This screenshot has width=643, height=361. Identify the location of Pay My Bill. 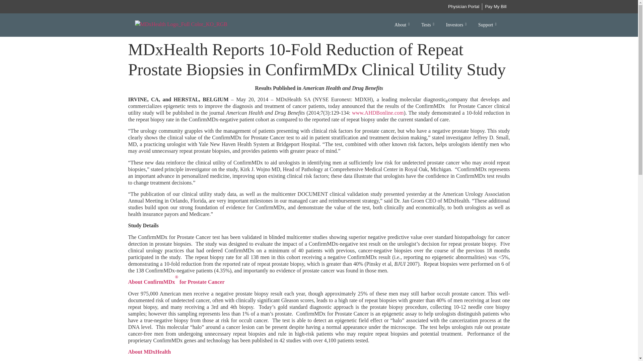
(496, 7).